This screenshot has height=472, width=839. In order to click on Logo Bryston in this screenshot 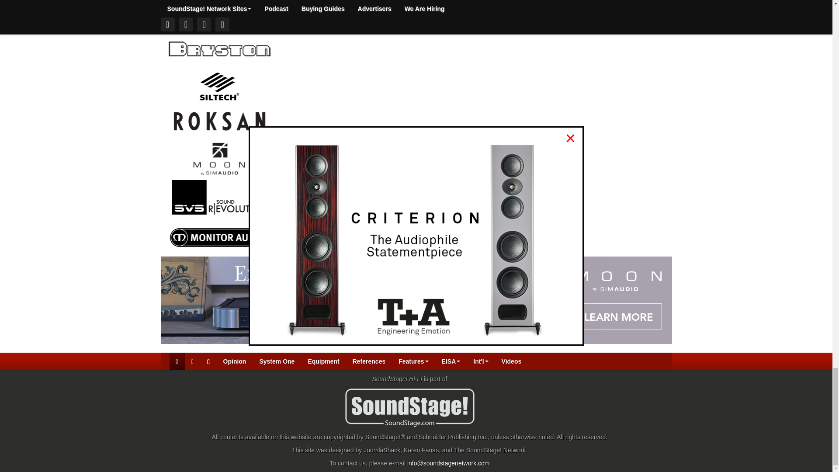, I will do `click(219, 48)`.